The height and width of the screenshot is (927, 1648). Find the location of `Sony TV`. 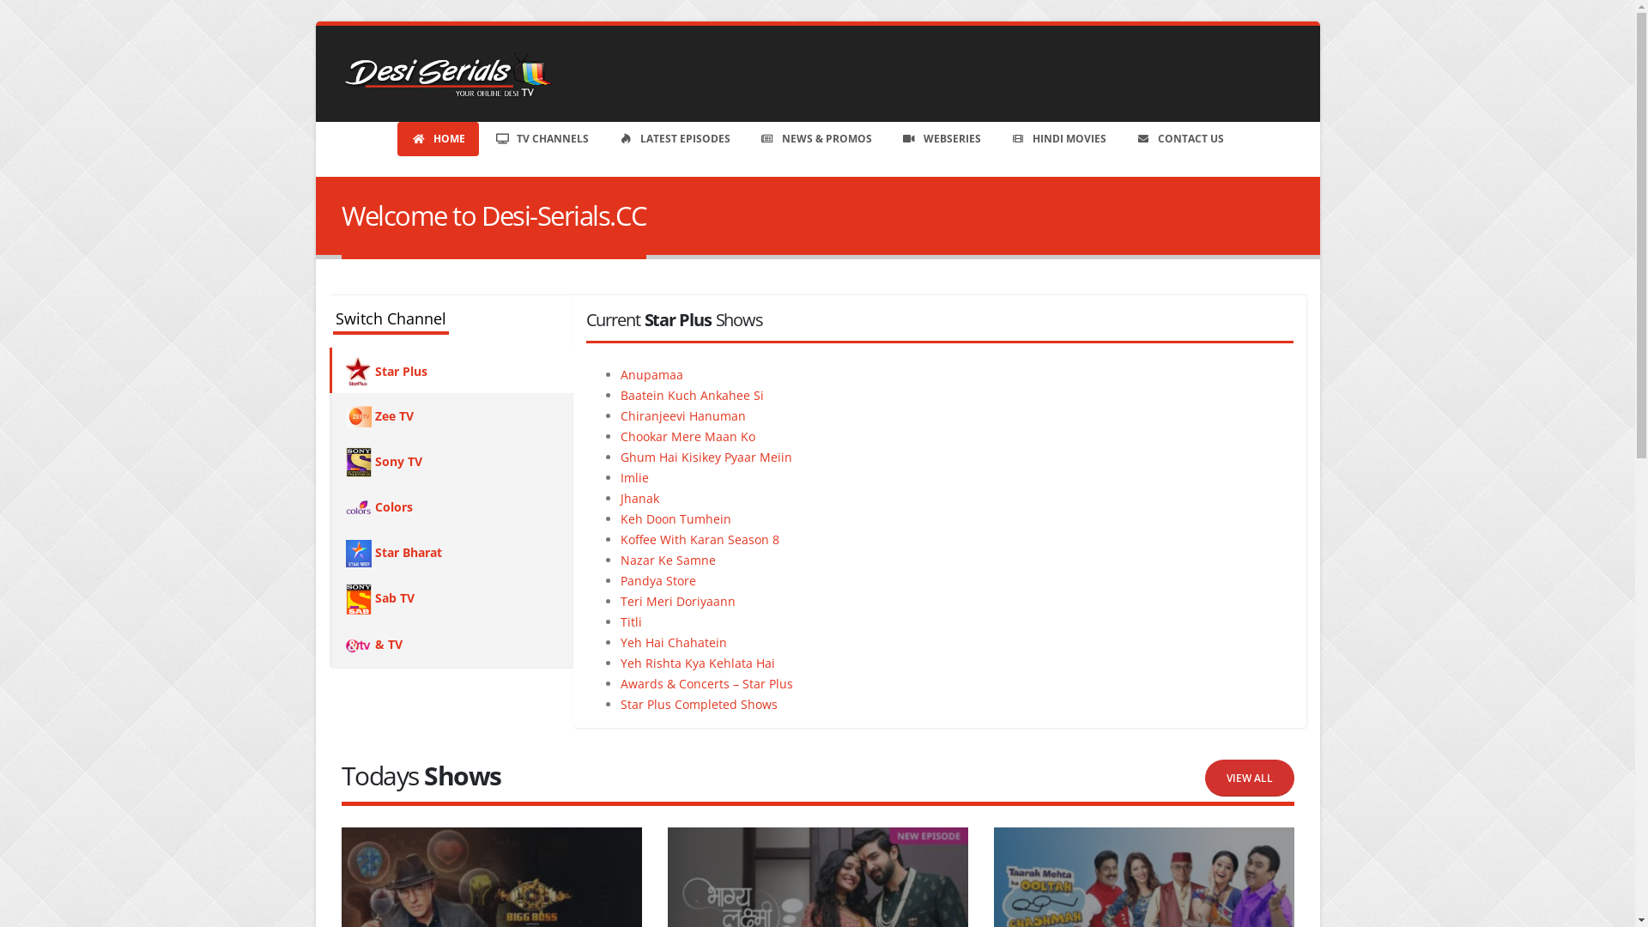

Sony TV is located at coordinates (451, 462).